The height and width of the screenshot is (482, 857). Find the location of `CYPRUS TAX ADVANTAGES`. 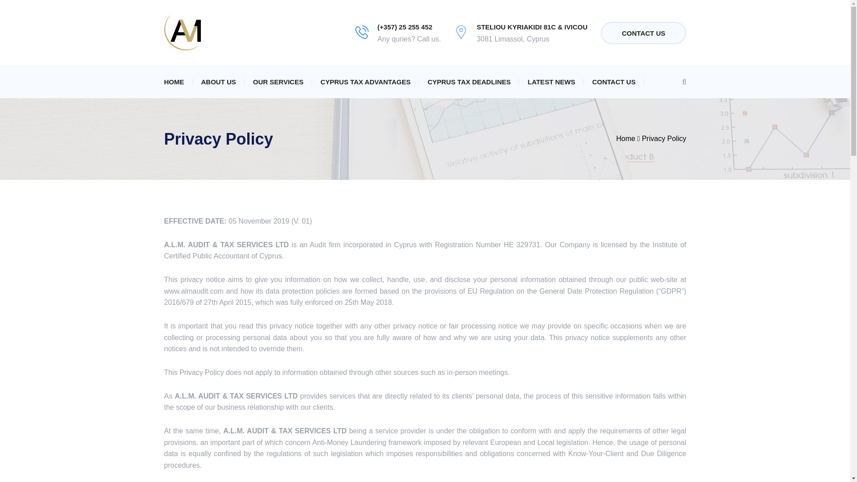

CYPRUS TAX ADVANTAGES is located at coordinates (365, 82).